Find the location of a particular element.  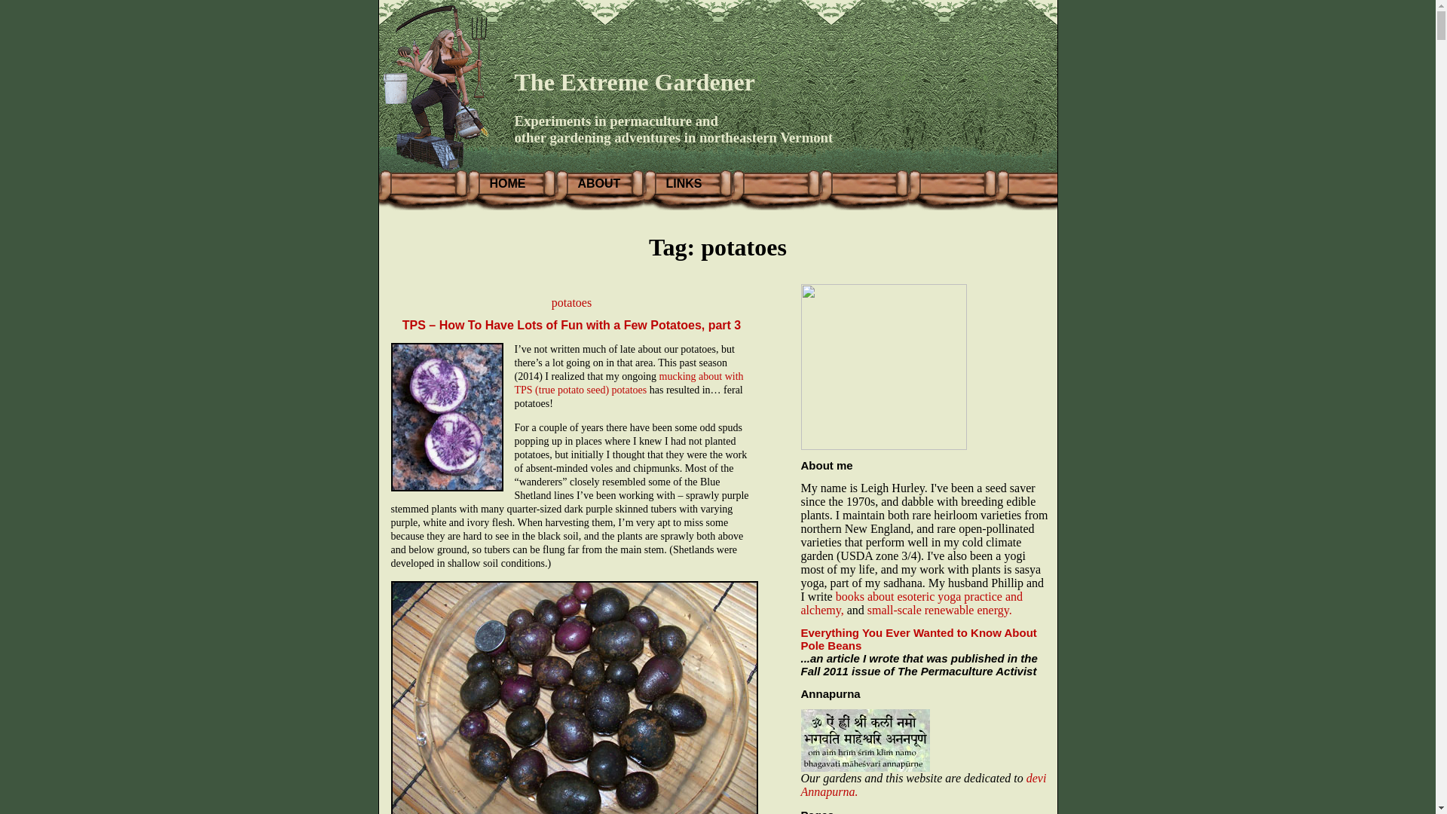

HOME is located at coordinates (508, 183).